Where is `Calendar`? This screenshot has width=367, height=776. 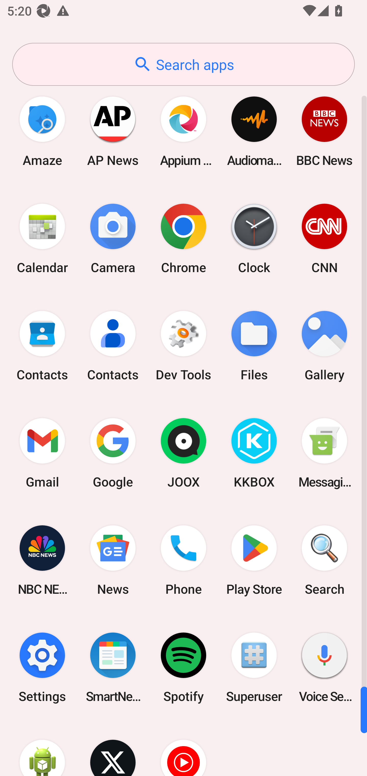
Calendar is located at coordinates (42, 238).